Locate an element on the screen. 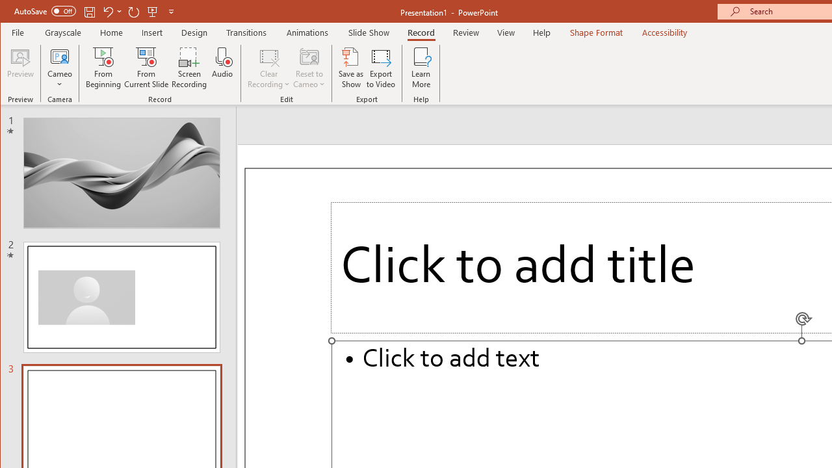 The image size is (832, 468). Cameo is located at coordinates (60, 56).